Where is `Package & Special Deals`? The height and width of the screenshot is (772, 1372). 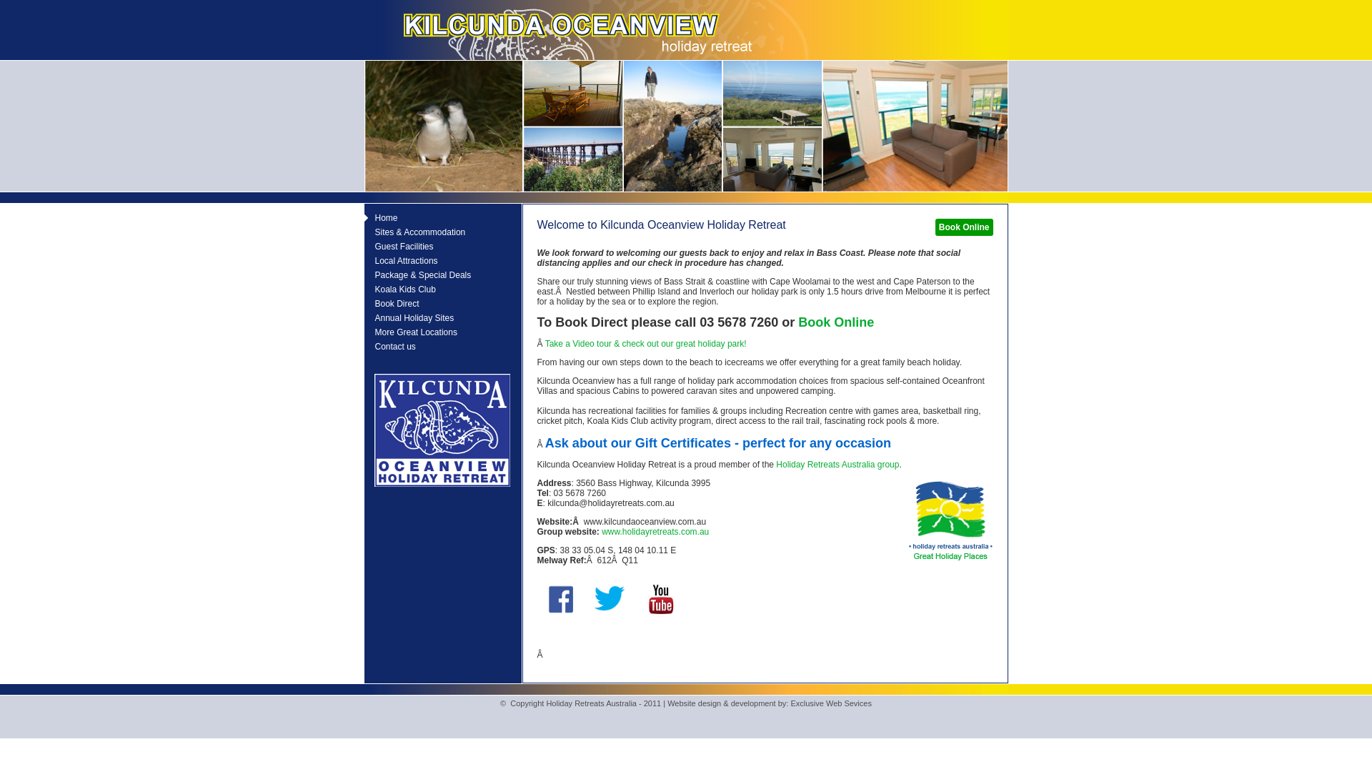 Package & Special Deals is located at coordinates (418, 275).